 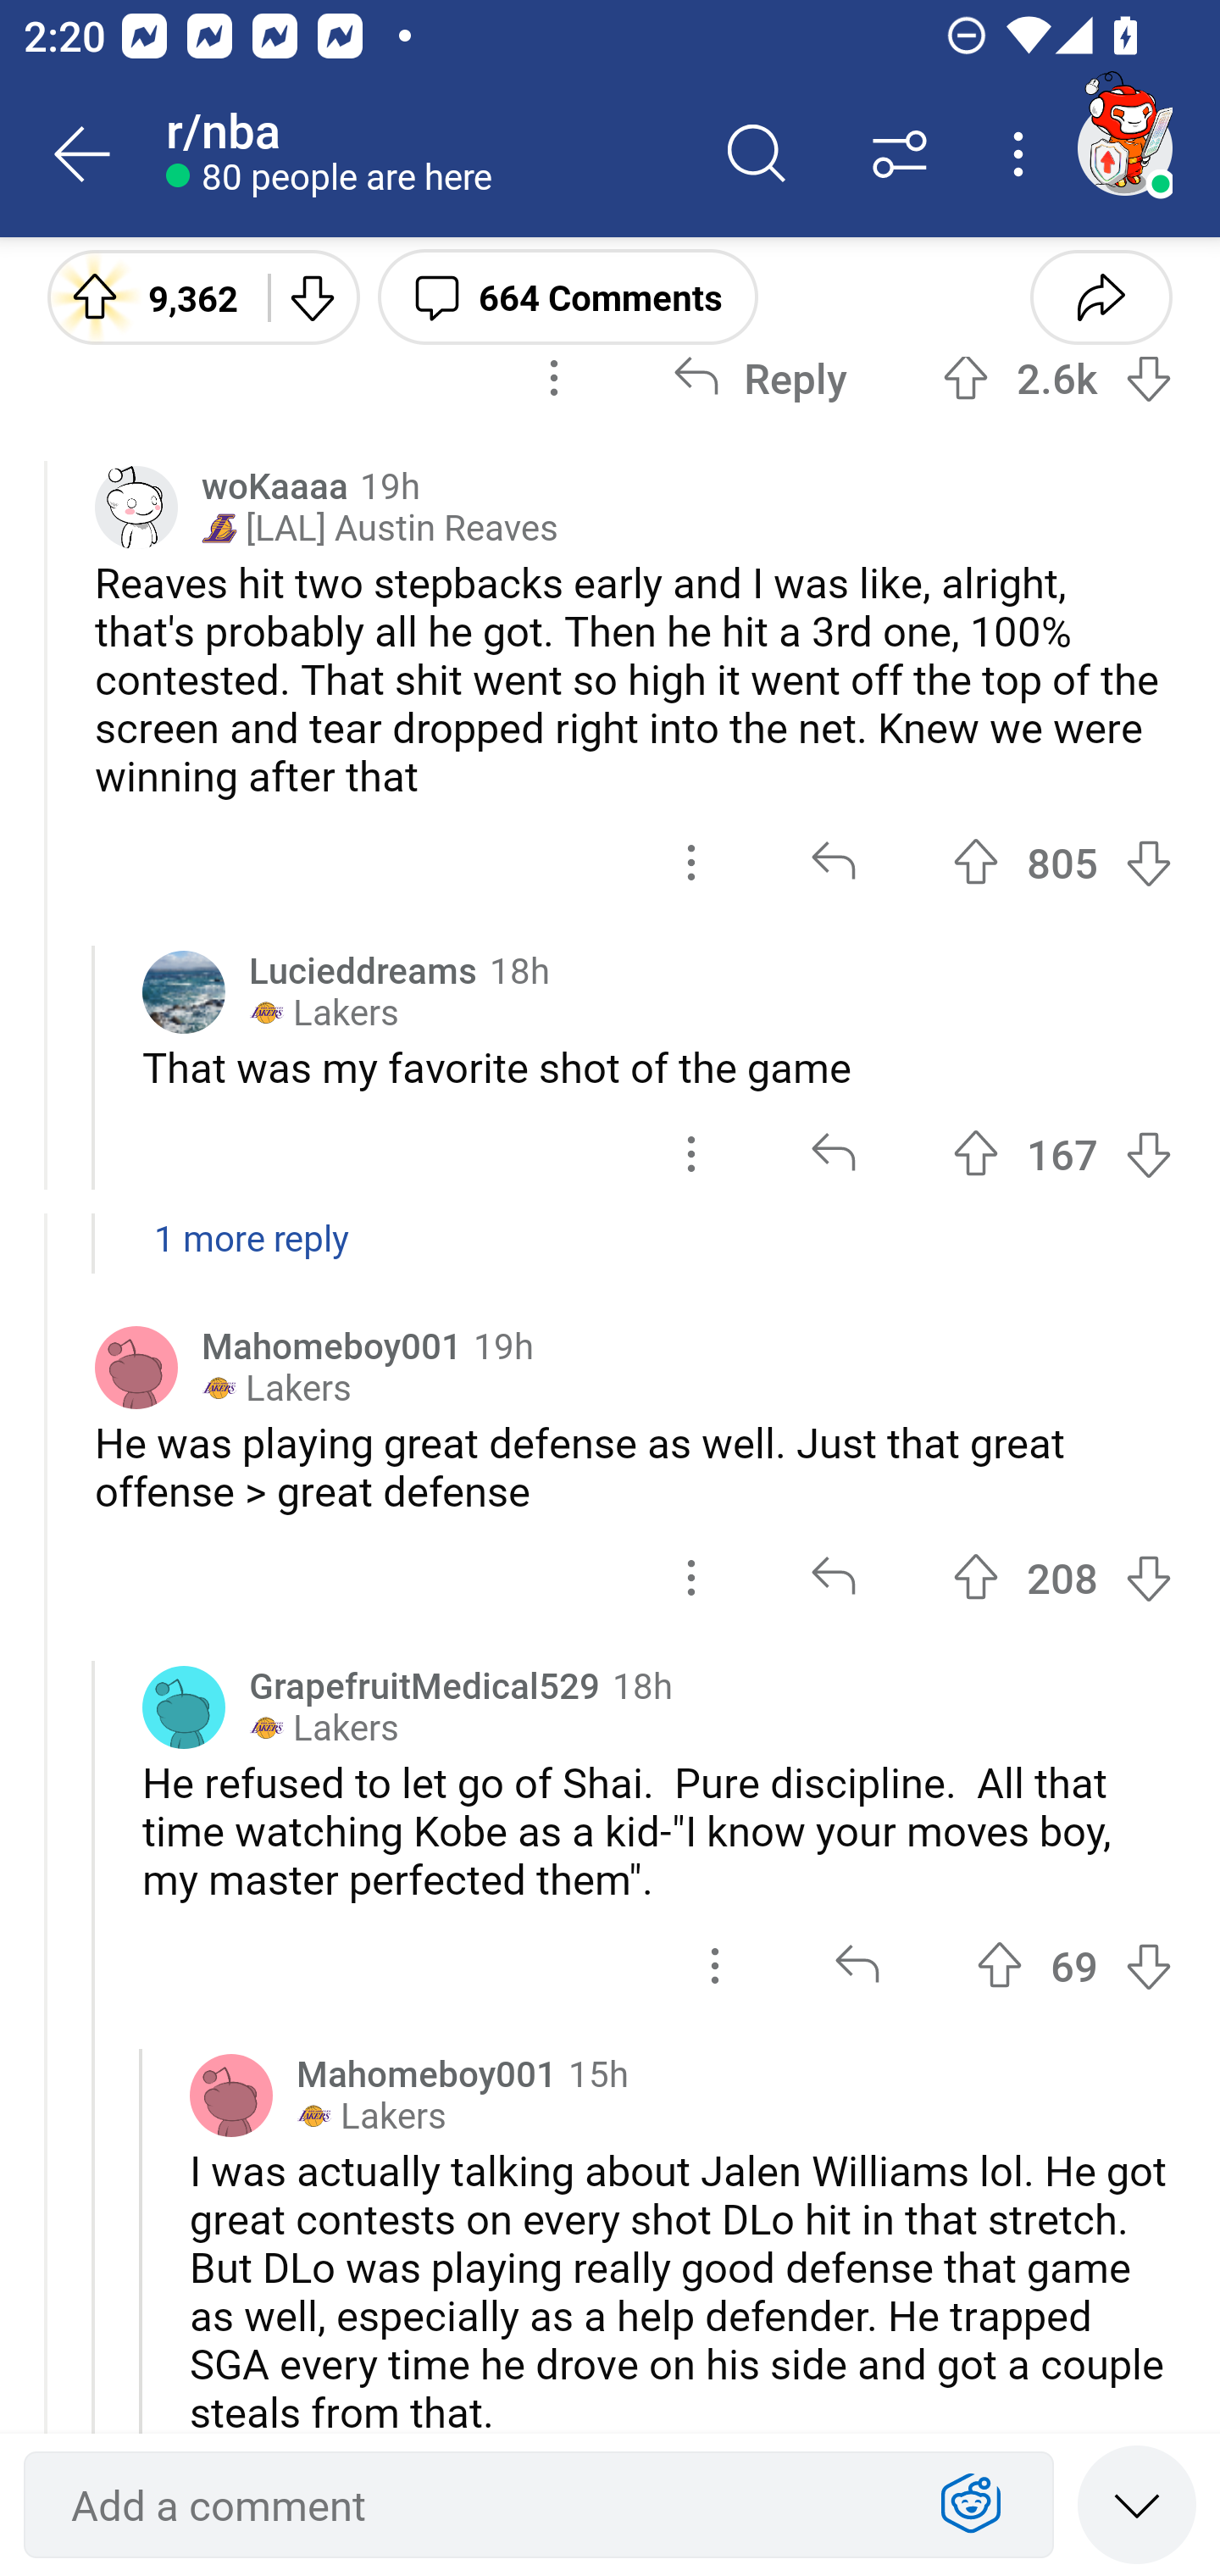 What do you see at coordinates (136, 1368) in the screenshot?
I see `Avatar` at bounding box center [136, 1368].